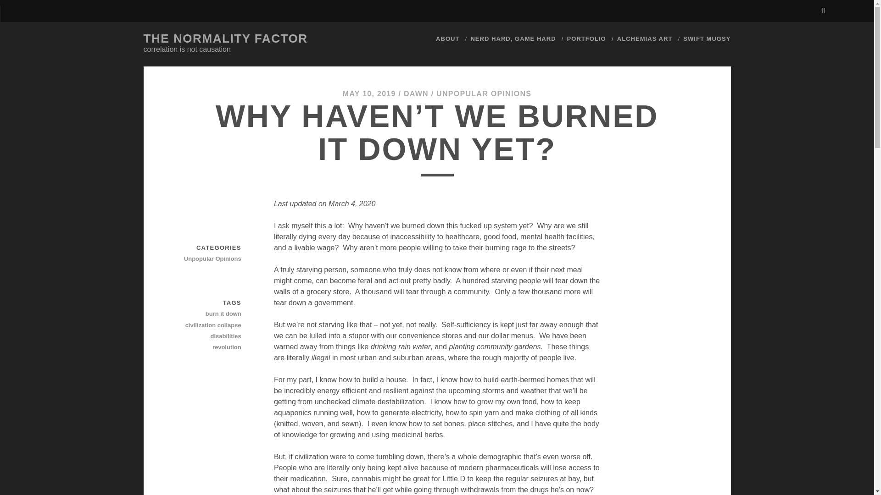 The width and height of the screenshot is (881, 495). I want to click on View all posts in Unpopular Opinions, so click(209, 258).